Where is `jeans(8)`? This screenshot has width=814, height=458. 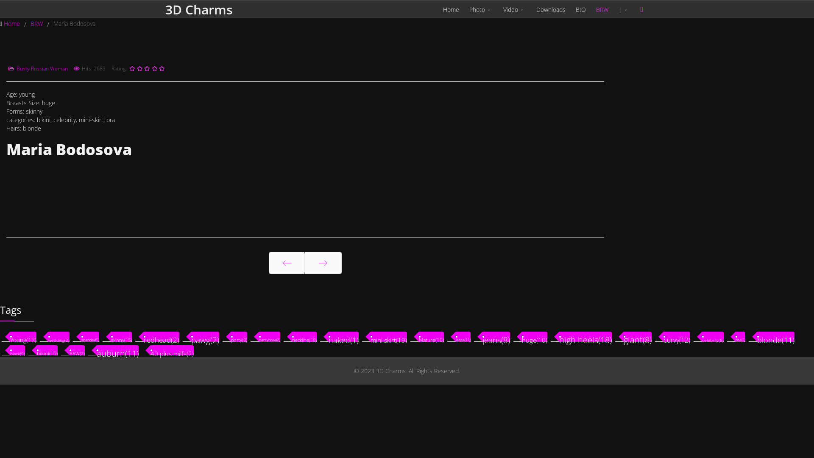 jeans(8) is located at coordinates (496, 337).